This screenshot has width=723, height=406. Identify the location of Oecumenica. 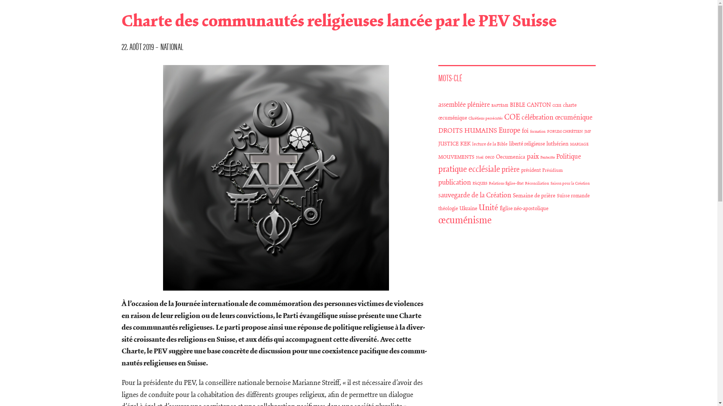
(511, 157).